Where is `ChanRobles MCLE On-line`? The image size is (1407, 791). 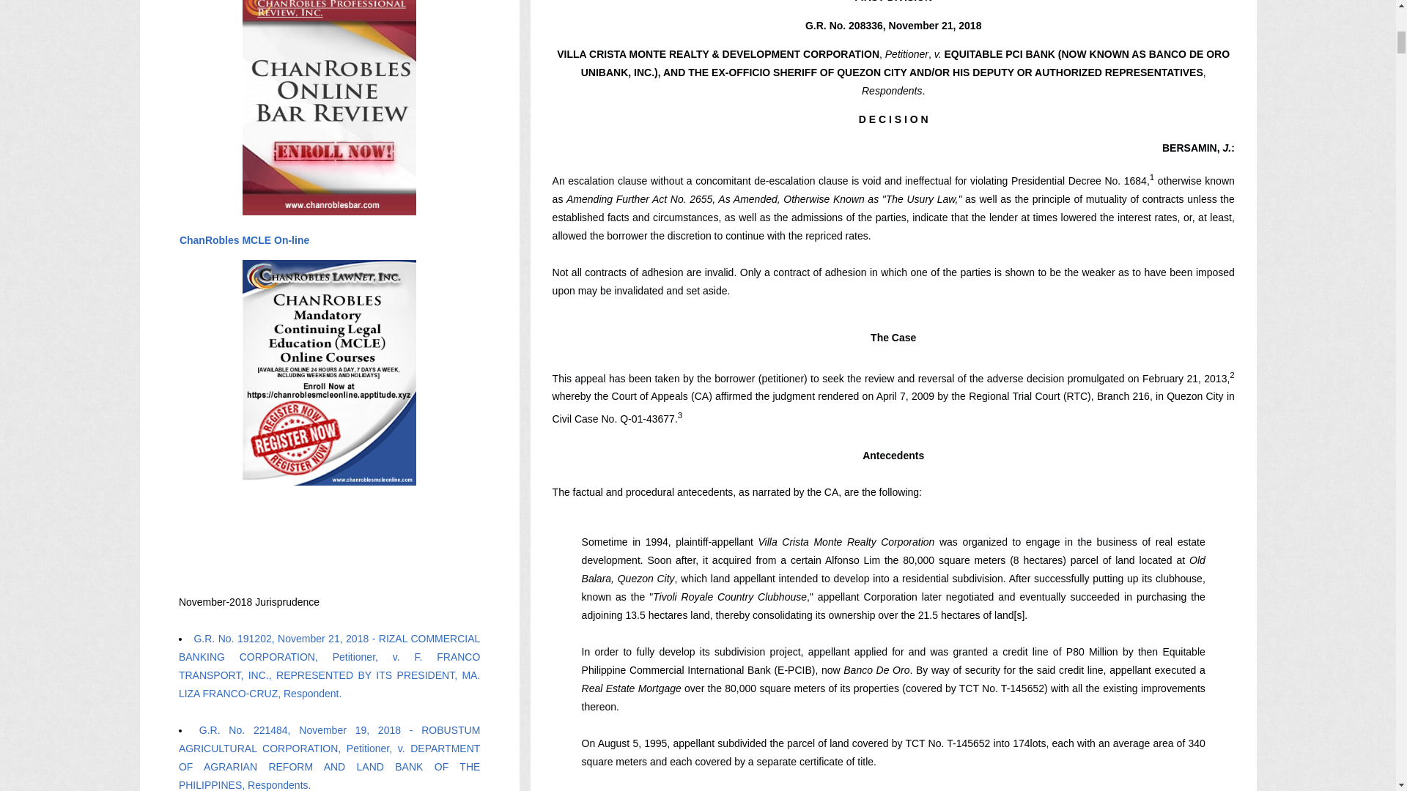
ChanRobles MCLE On-line is located at coordinates (243, 239).